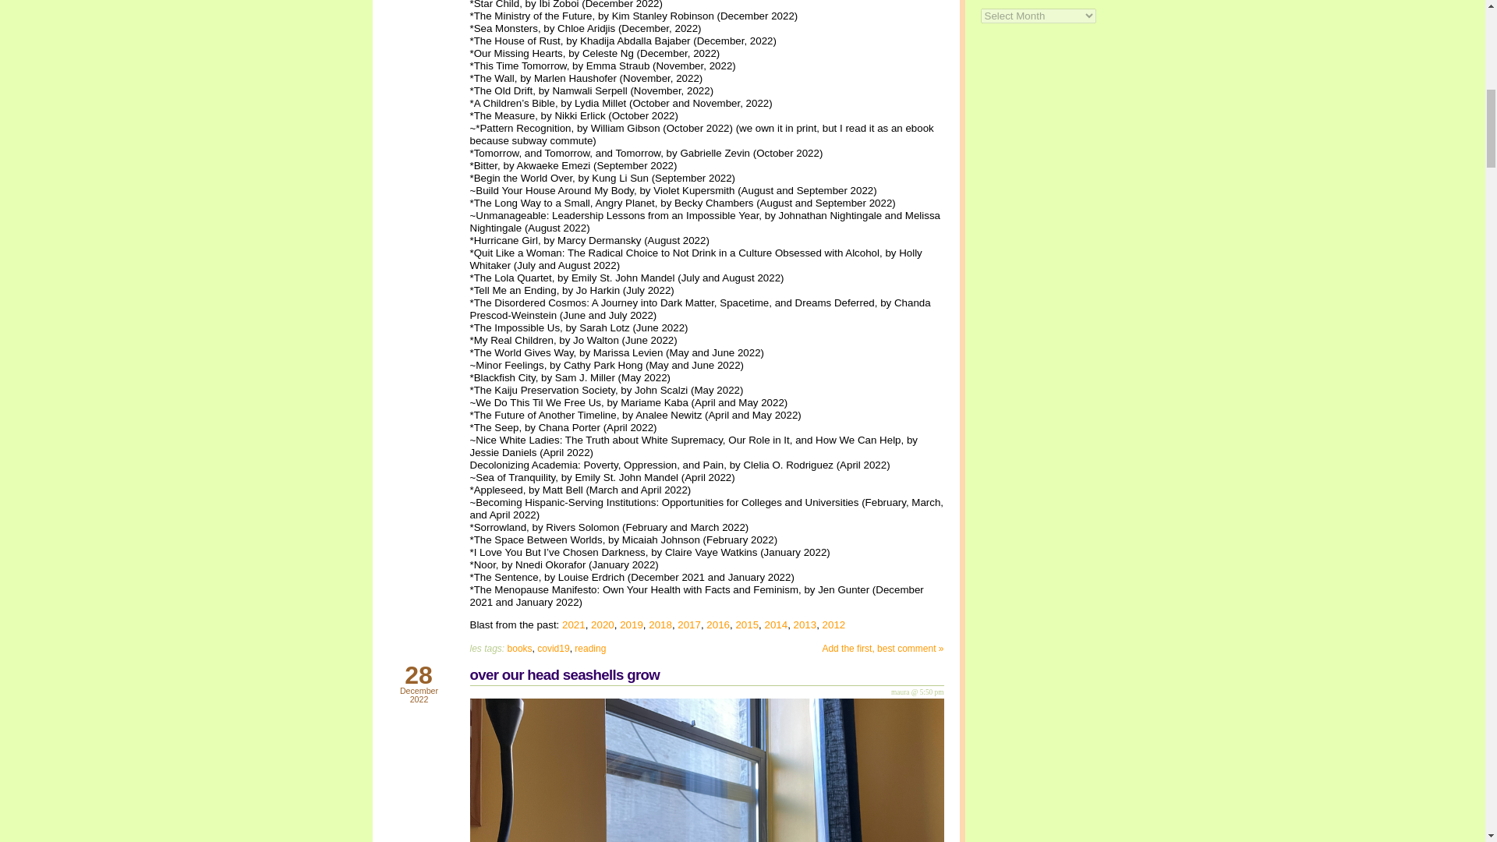  Describe the element at coordinates (747, 624) in the screenshot. I see `2015` at that location.